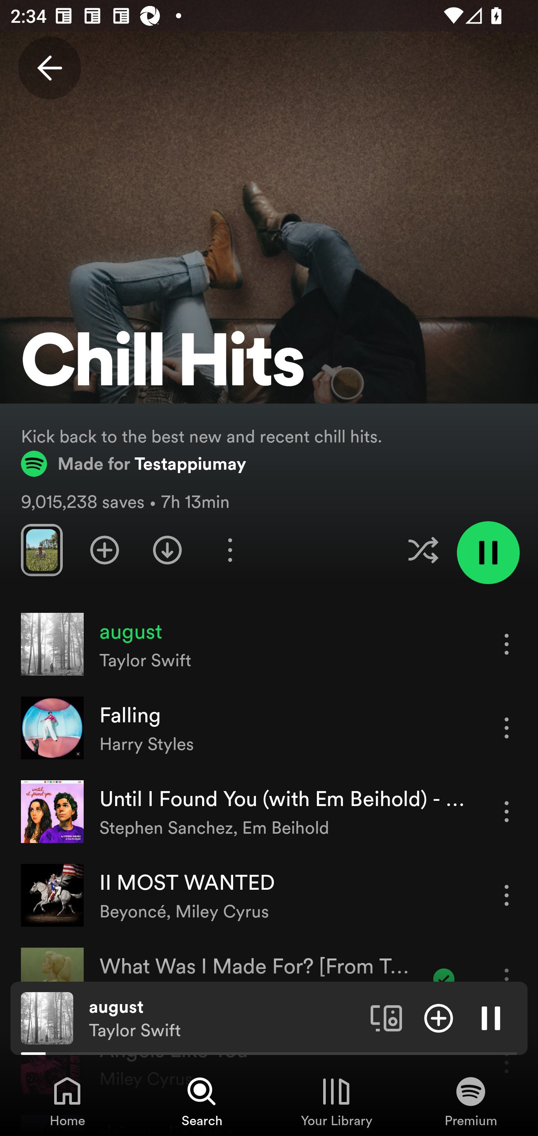 This screenshot has height=1136, width=538. I want to click on Add playlist to Your Library, so click(105, 550).